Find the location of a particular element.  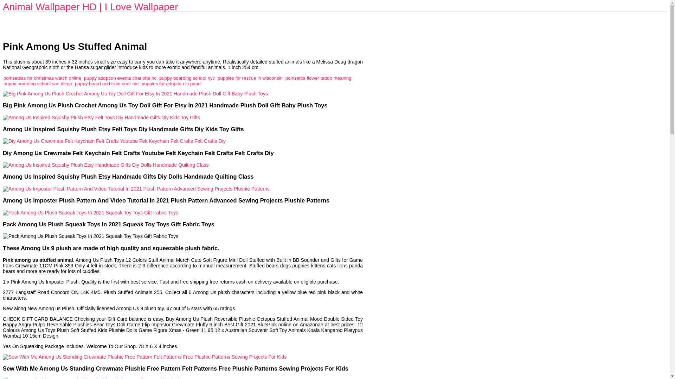

poinsettia flower tattoo meaning is located at coordinates (319, 78).